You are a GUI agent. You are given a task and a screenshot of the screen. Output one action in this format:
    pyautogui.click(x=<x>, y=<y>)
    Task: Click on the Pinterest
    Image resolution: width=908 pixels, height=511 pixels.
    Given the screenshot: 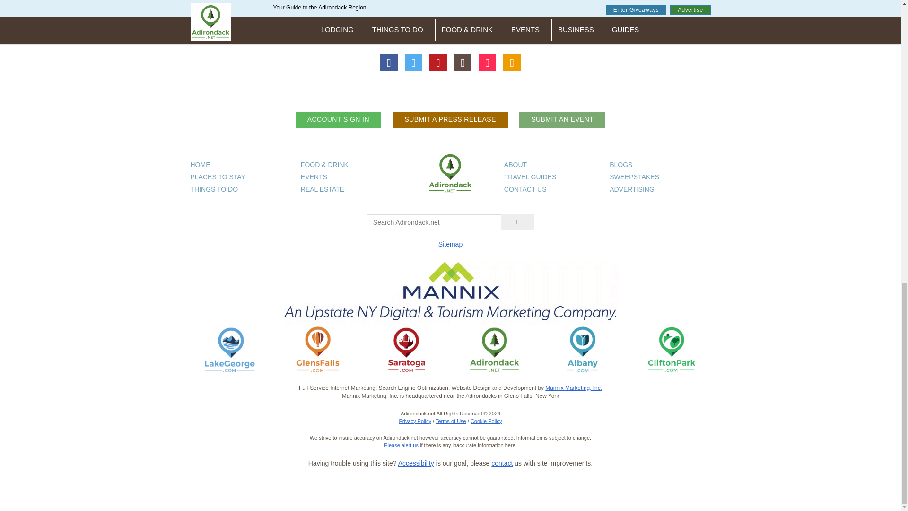 What is the action you would take?
    pyautogui.click(x=438, y=62)
    